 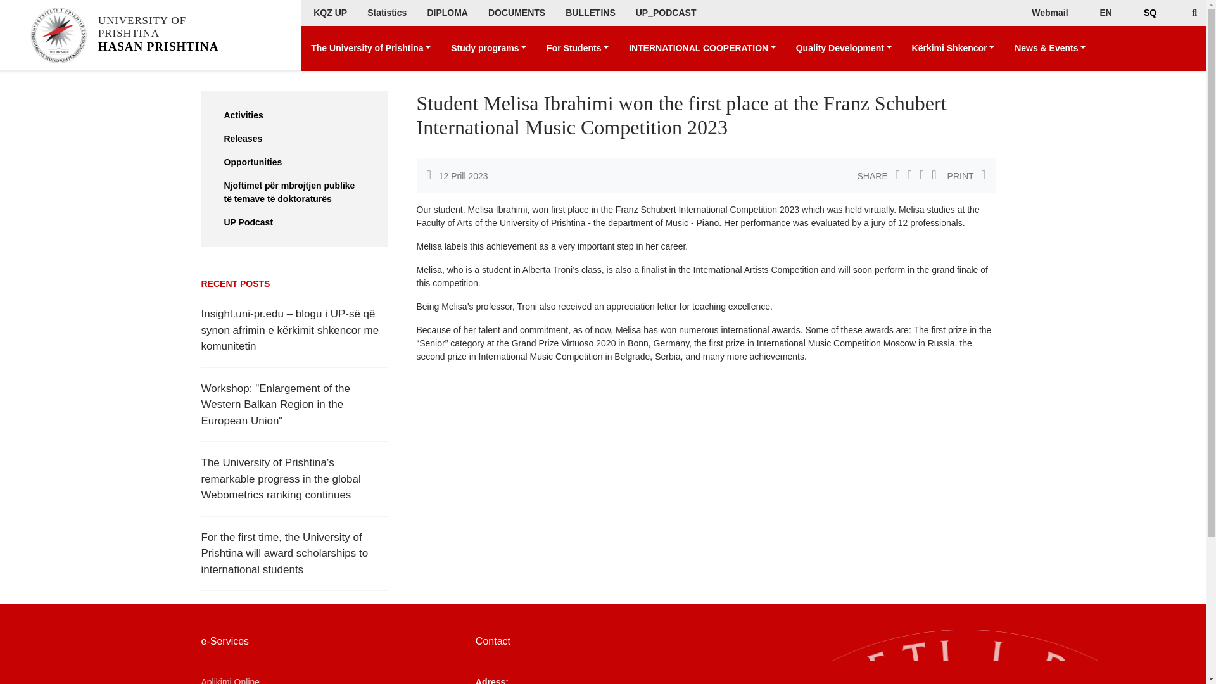 What do you see at coordinates (1049, 13) in the screenshot?
I see `Webmail` at bounding box center [1049, 13].